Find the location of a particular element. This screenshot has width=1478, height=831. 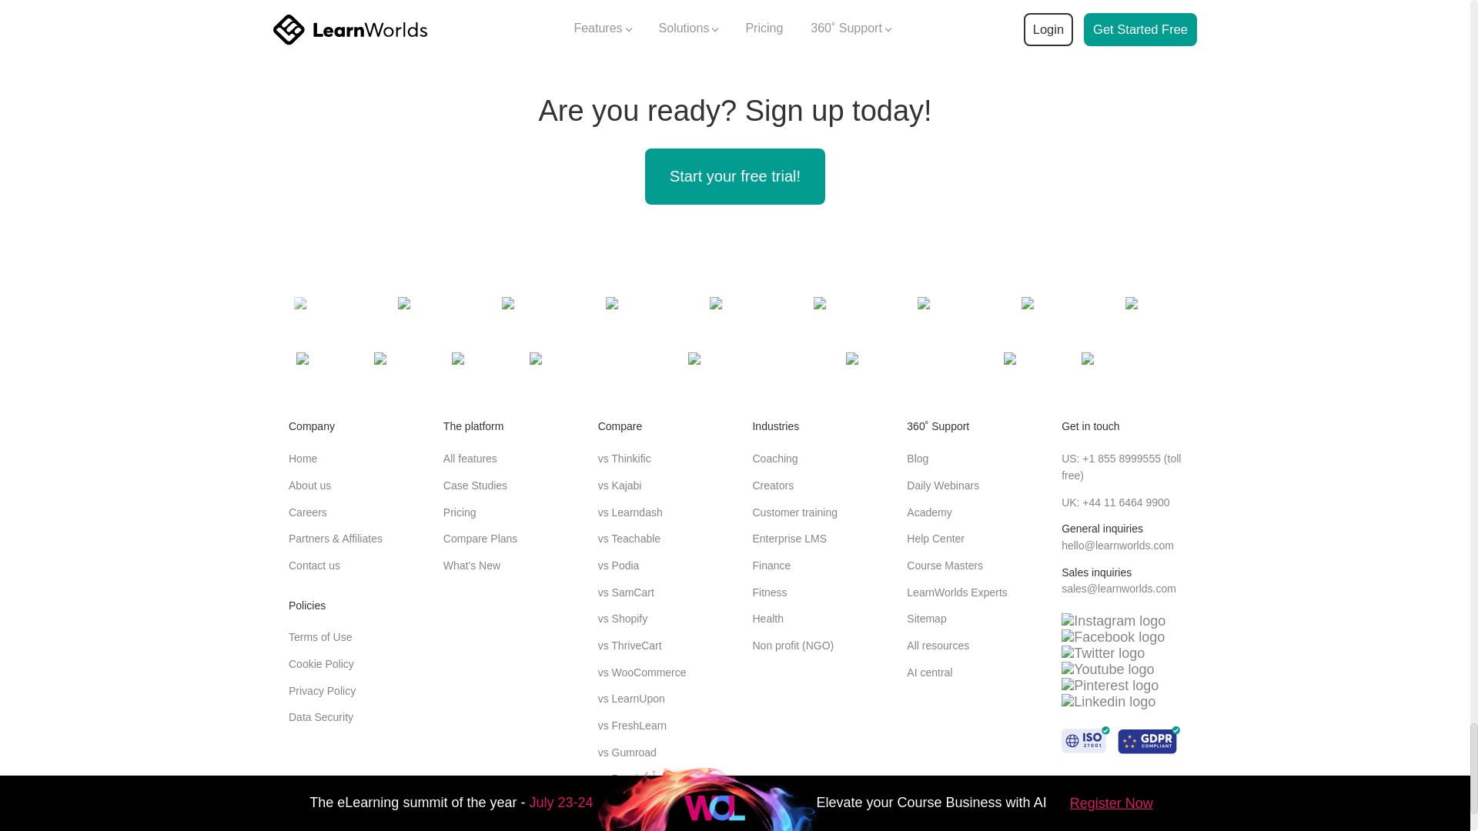

send email to LearnWorlds is located at coordinates (1119, 589).